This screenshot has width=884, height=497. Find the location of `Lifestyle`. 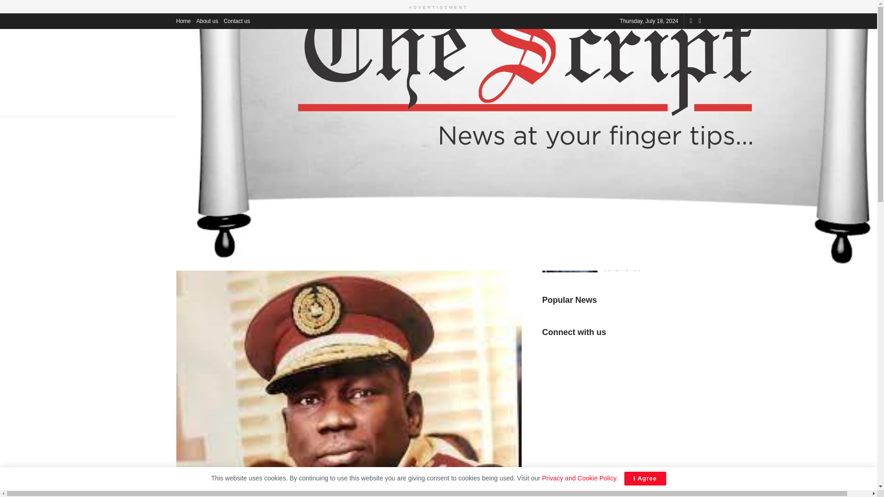

Lifestyle is located at coordinates (209, 131).